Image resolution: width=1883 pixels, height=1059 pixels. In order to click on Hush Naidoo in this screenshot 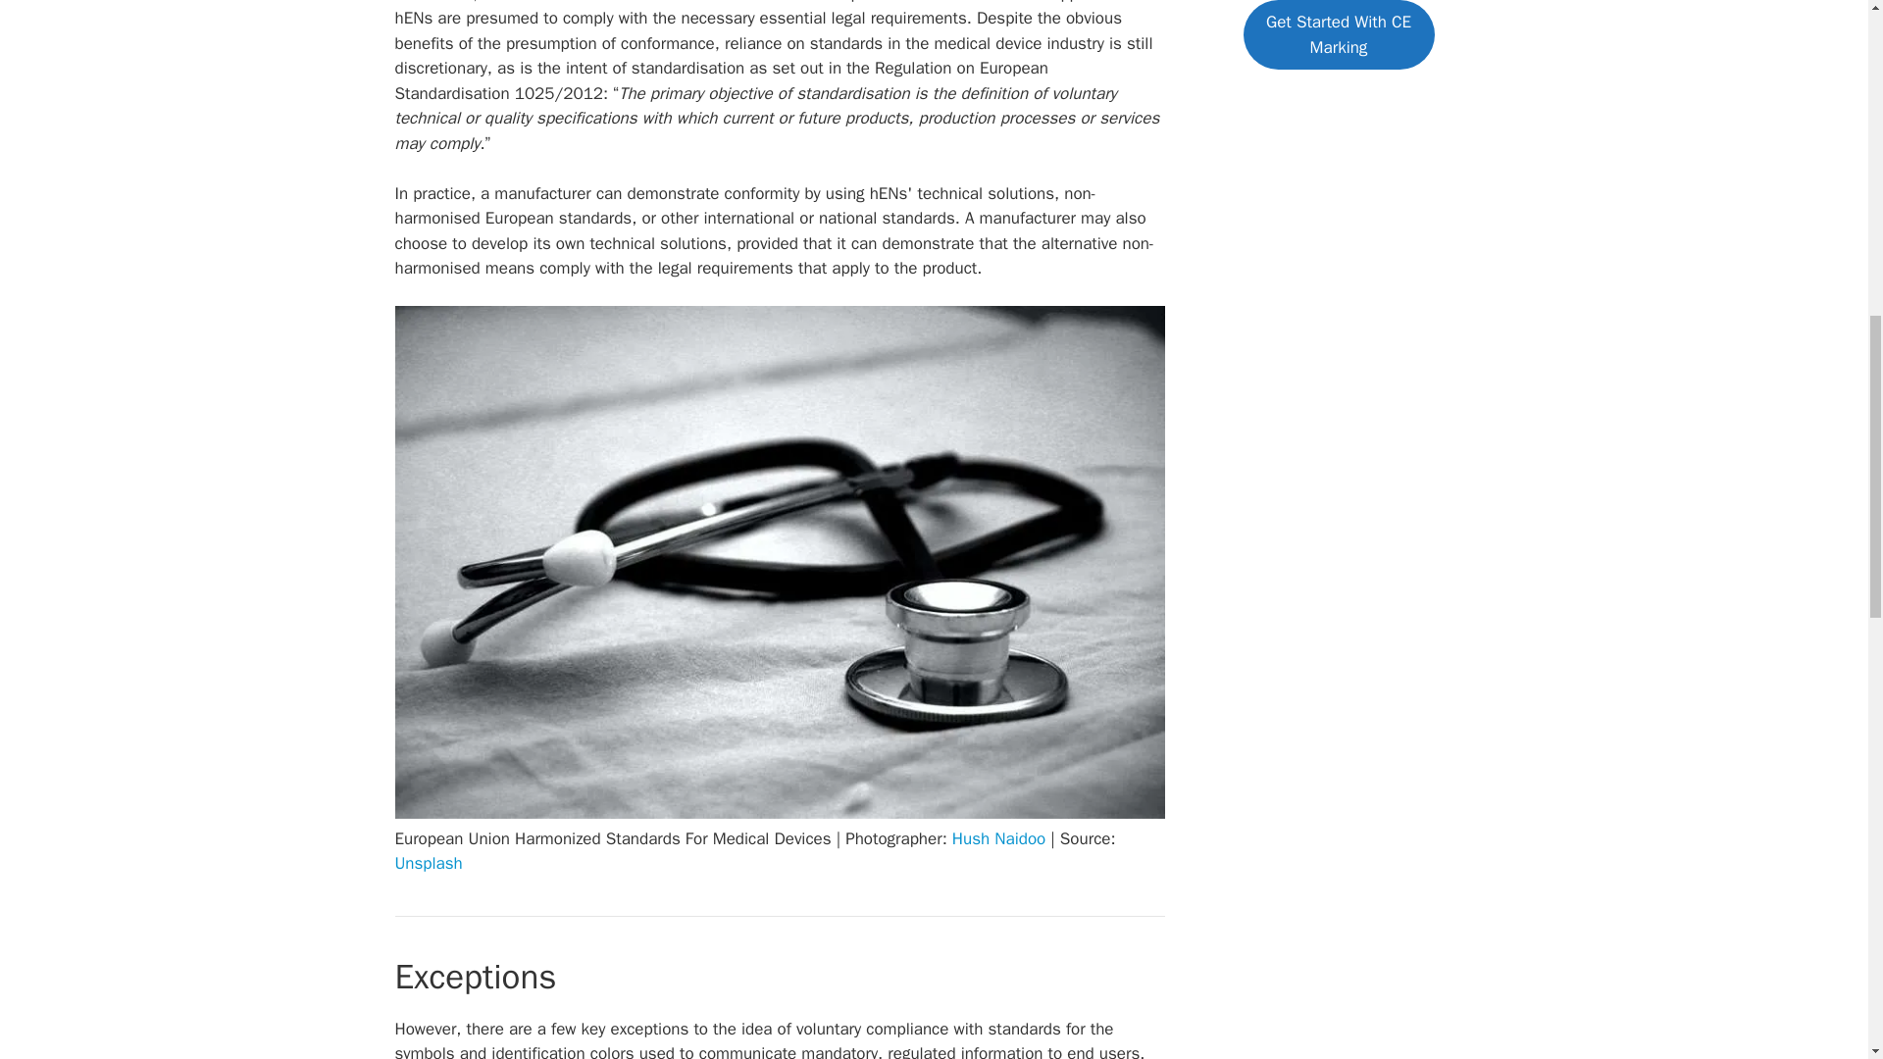, I will do `click(998, 838)`.